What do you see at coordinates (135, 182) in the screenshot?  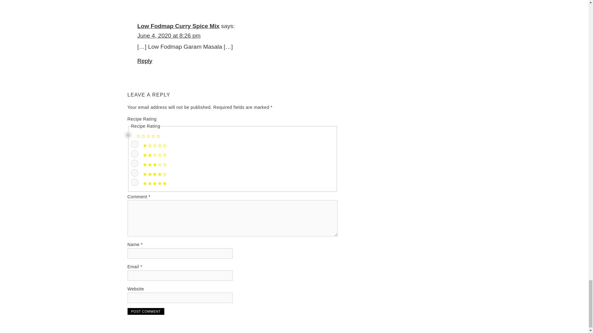 I see `5` at bounding box center [135, 182].